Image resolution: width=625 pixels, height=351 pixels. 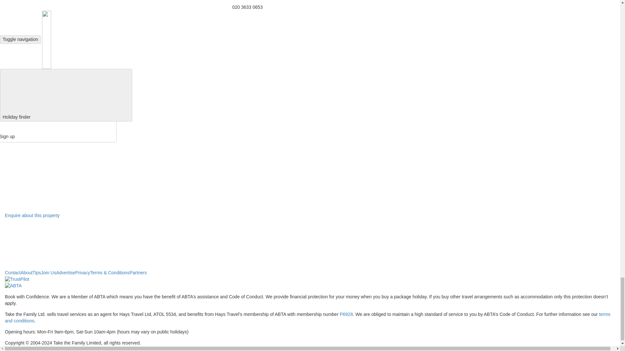 What do you see at coordinates (17, 279) in the screenshot?
I see `TrustPilot` at bounding box center [17, 279].